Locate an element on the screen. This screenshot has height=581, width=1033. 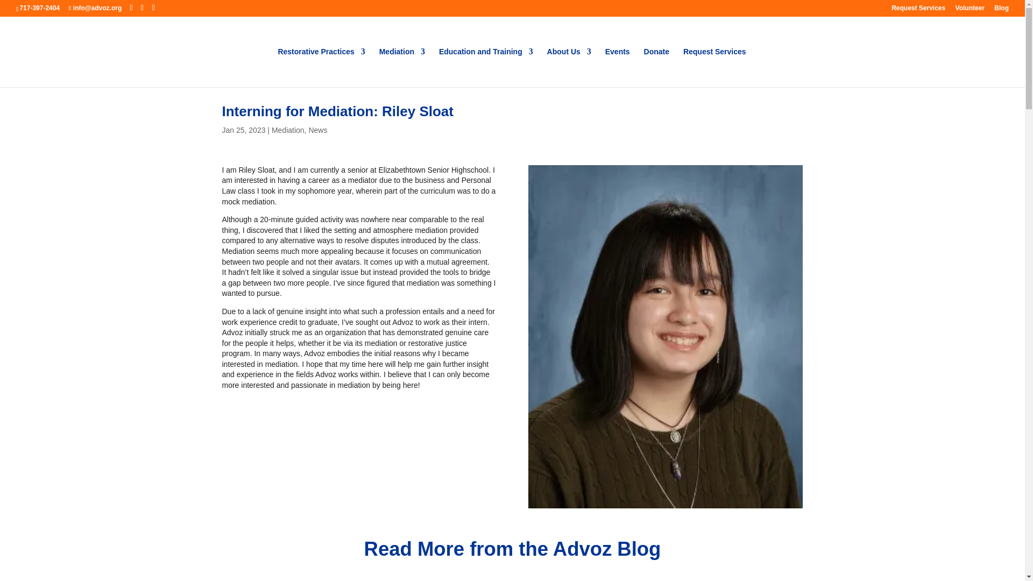
Mediation is located at coordinates (401, 67).